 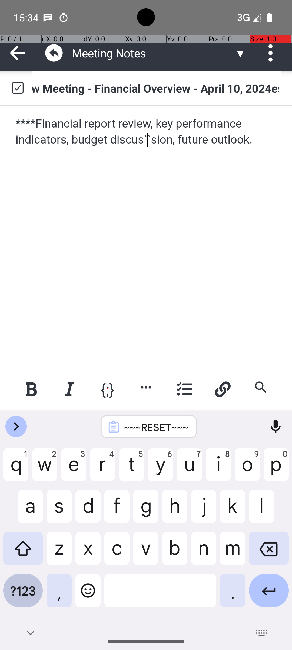 I want to click on ****Financial report review, key performance indicators, budget discus``sion, future outlook., so click(x=147, y=132).